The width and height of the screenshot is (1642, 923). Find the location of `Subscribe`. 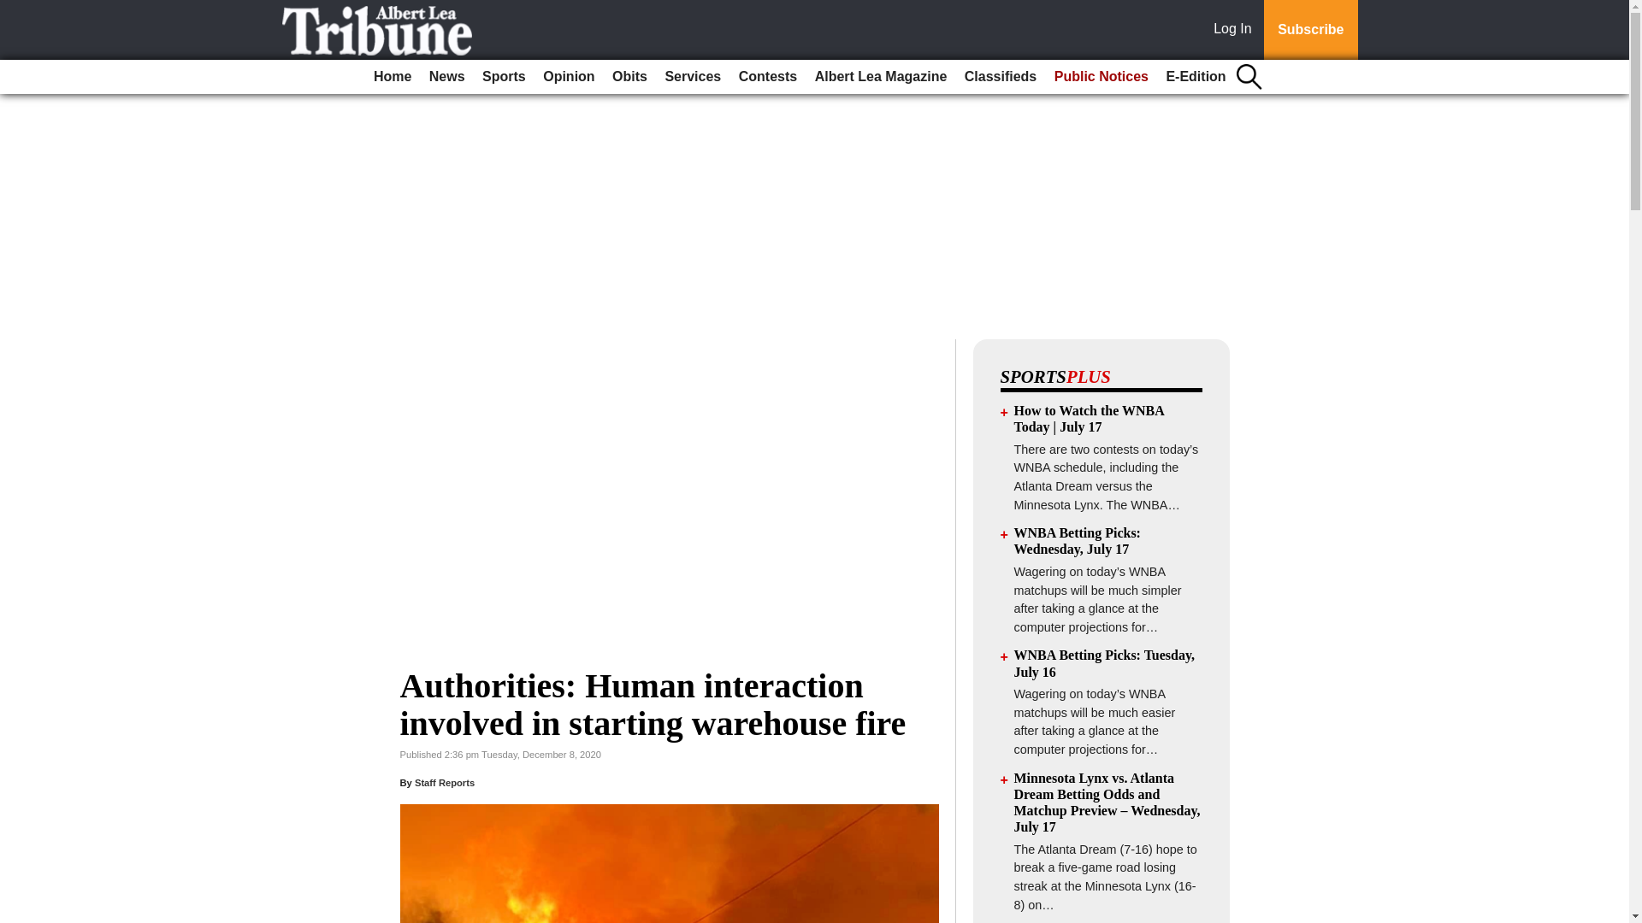

Subscribe is located at coordinates (1310, 30).